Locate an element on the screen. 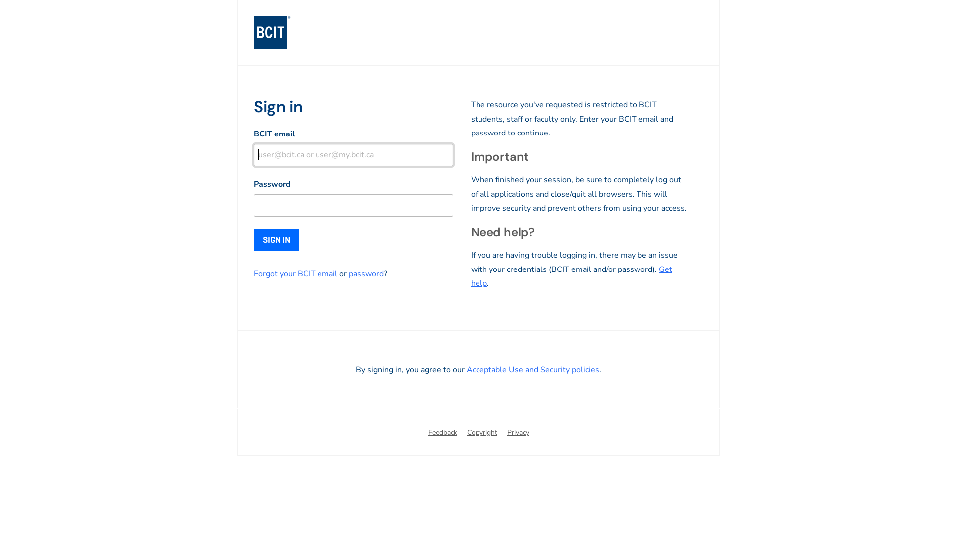 The height and width of the screenshot is (538, 957). password is located at coordinates (366, 274).